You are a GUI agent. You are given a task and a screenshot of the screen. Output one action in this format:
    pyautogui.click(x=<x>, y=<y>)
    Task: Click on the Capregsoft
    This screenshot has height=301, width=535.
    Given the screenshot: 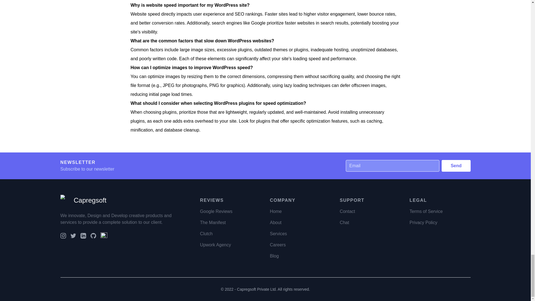 What is the action you would take?
    pyautogui.click(x=83, y=200)
    